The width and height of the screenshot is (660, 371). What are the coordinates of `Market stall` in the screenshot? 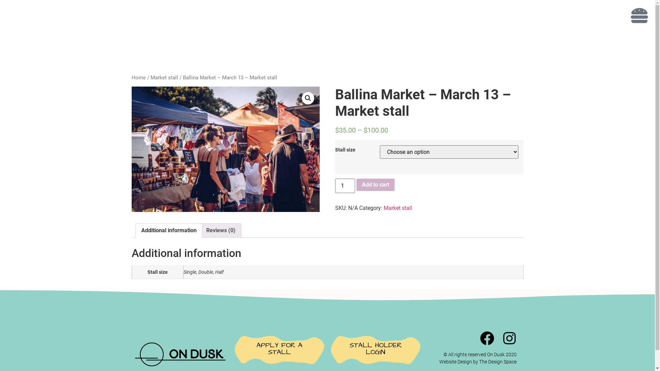 It's located at (398, 208).